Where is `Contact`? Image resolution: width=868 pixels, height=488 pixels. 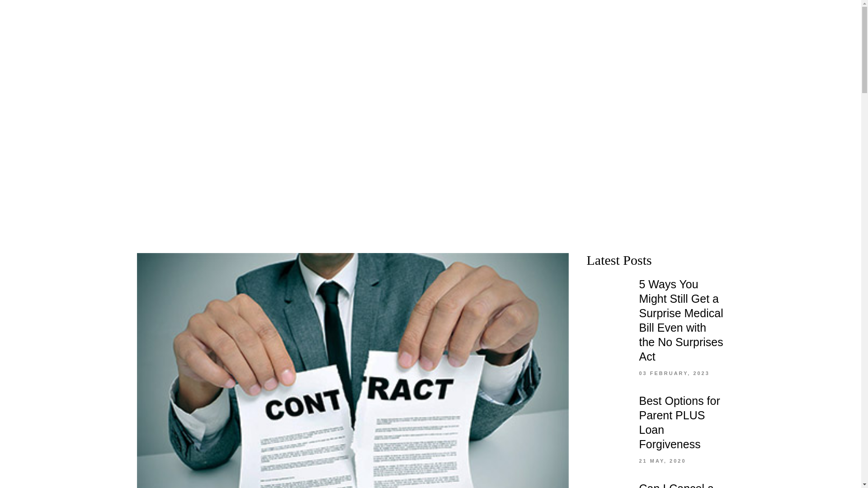 Contact is located at coordinates (480, 23).